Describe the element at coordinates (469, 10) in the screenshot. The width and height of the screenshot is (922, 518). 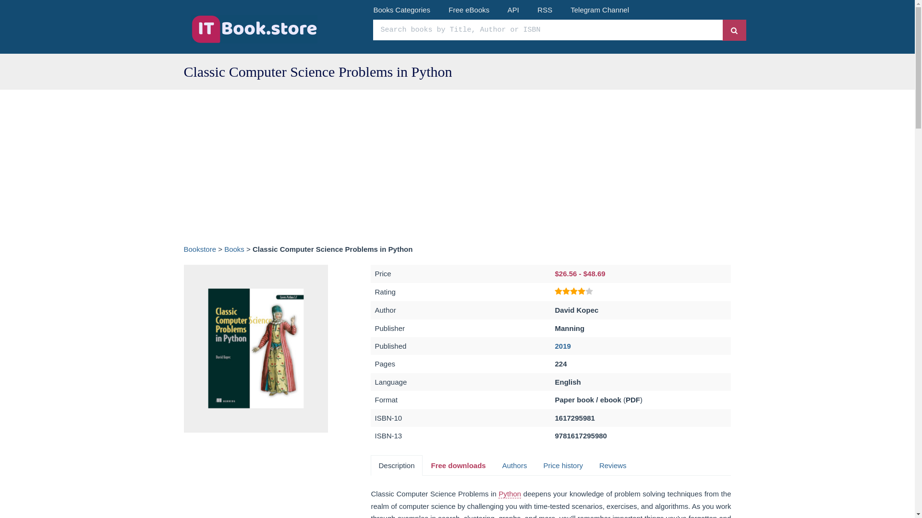
I see `Free eBooks` at that location.